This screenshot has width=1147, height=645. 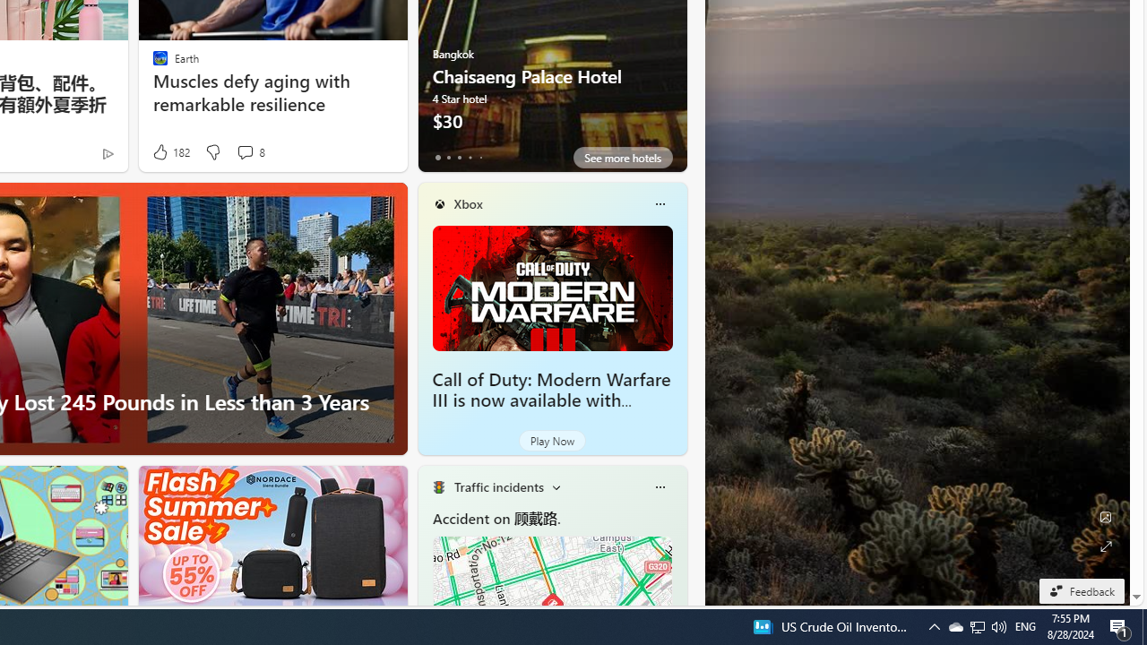 What do you see at coordinates (438, 487) in the screenshot?
I see `Traffic Title Traffic Light` at bounding box center [438, 487].